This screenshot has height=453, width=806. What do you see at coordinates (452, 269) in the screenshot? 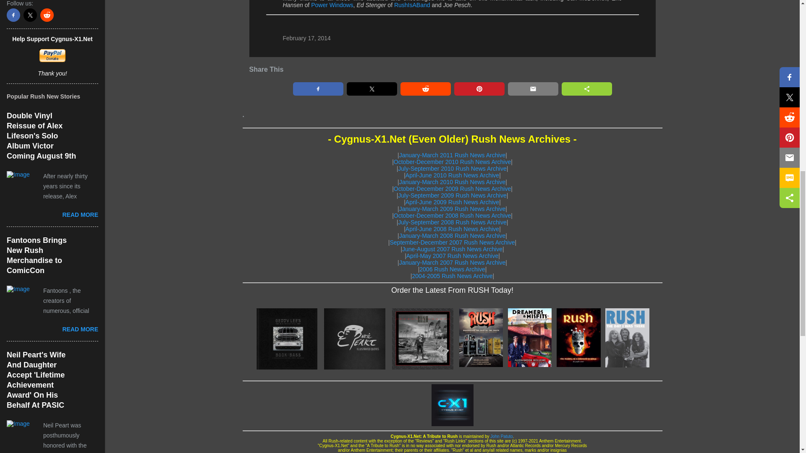
I see `2006 Rush News Archive` at bounding box center [452, 269].